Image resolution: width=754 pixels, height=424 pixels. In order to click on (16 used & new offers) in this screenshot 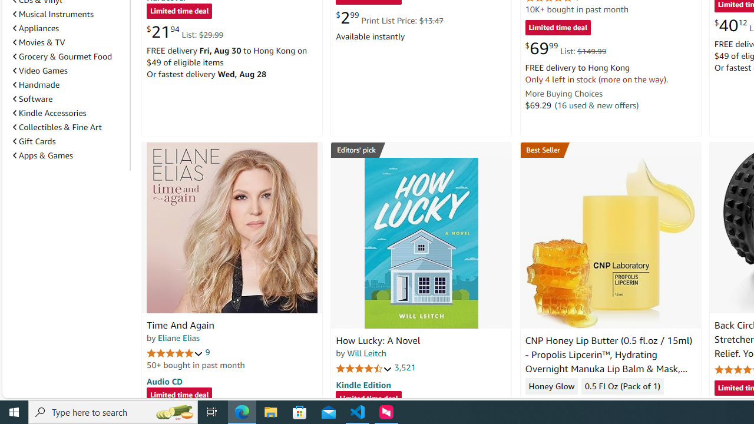, I will do `click(596, 105)`.